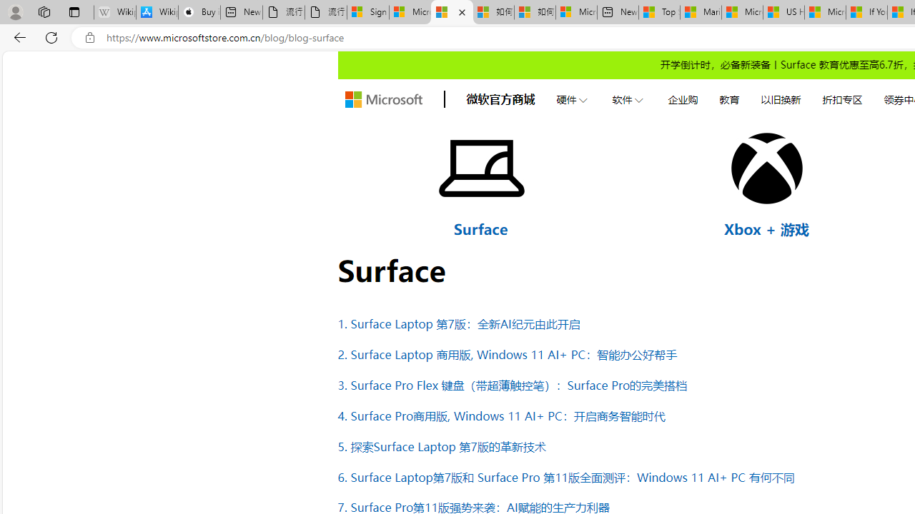 Image resolution: width=915 pixels, height=514 pixels. Describe the element at coordinates (659, 13) in the screenshot. I see `Top Stories - MSN` at that location.